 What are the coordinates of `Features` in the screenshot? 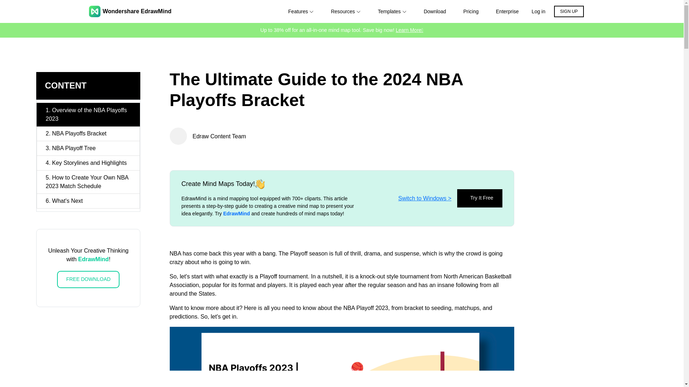 It's located at (301, 11).